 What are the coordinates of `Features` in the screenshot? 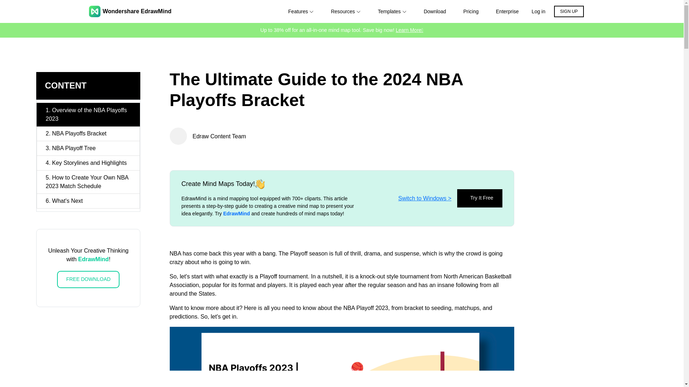 It's located at (301, 11).